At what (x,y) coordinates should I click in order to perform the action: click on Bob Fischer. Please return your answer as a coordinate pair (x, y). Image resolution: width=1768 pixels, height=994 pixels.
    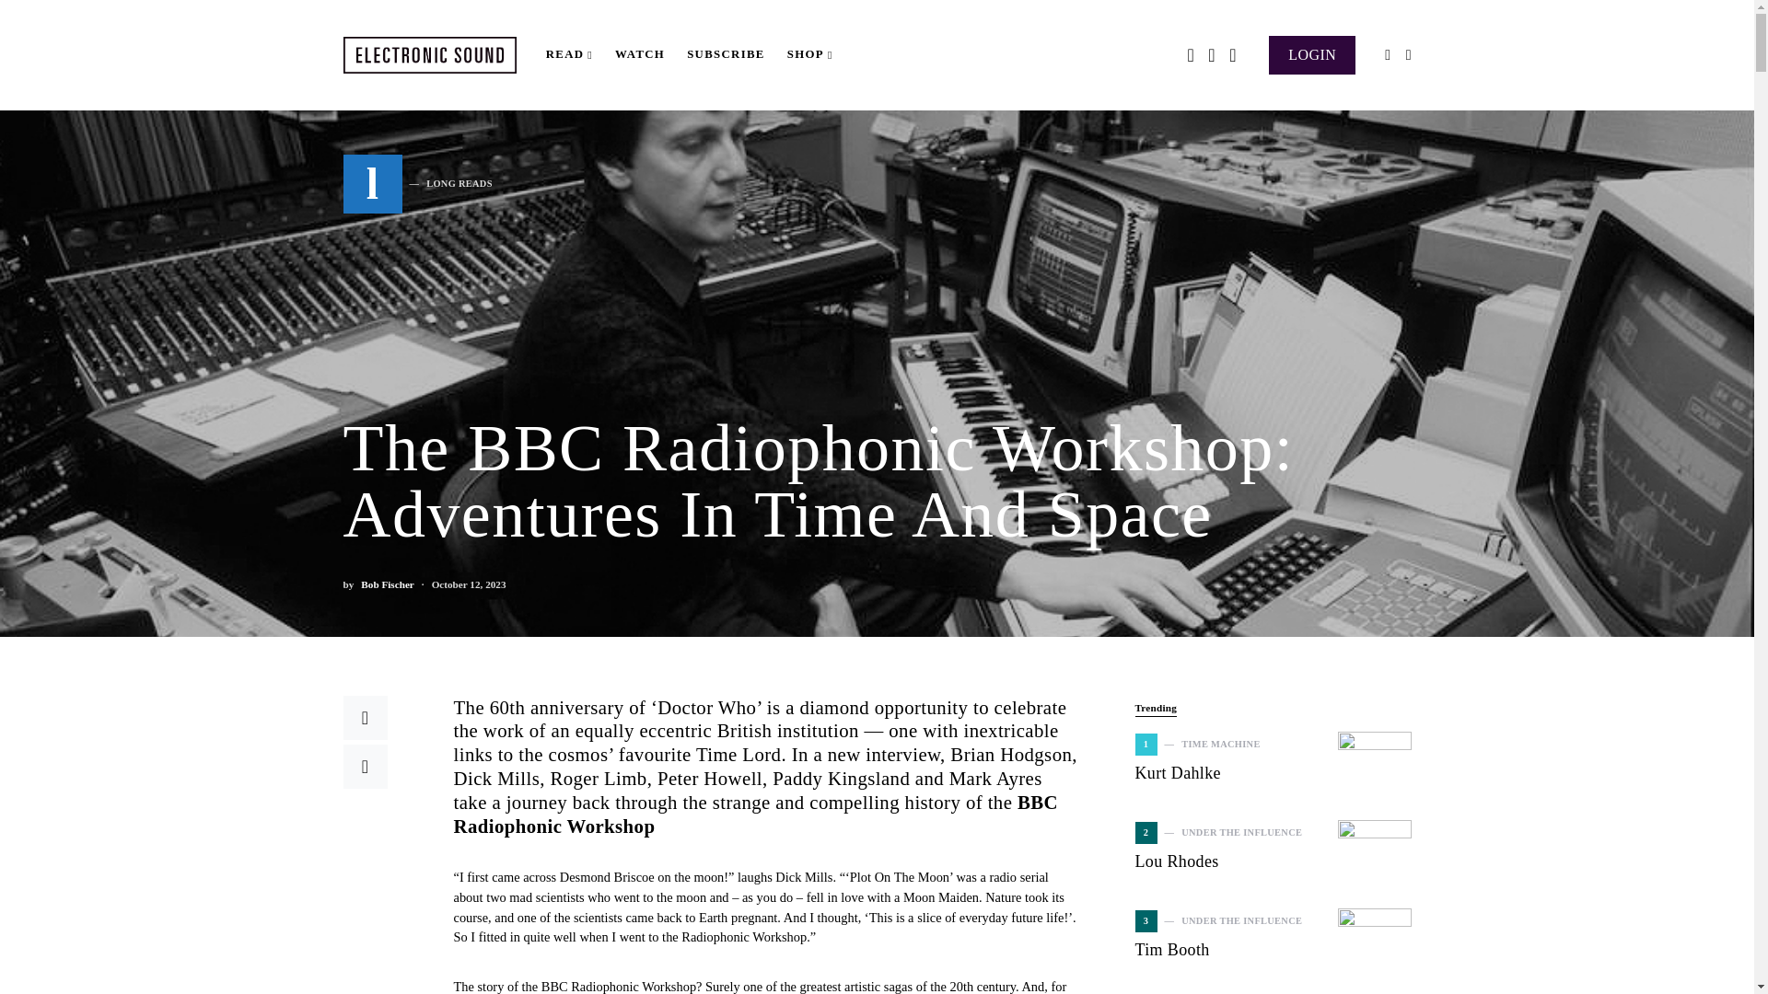
    Looking at the image, I should click on (416, 184).